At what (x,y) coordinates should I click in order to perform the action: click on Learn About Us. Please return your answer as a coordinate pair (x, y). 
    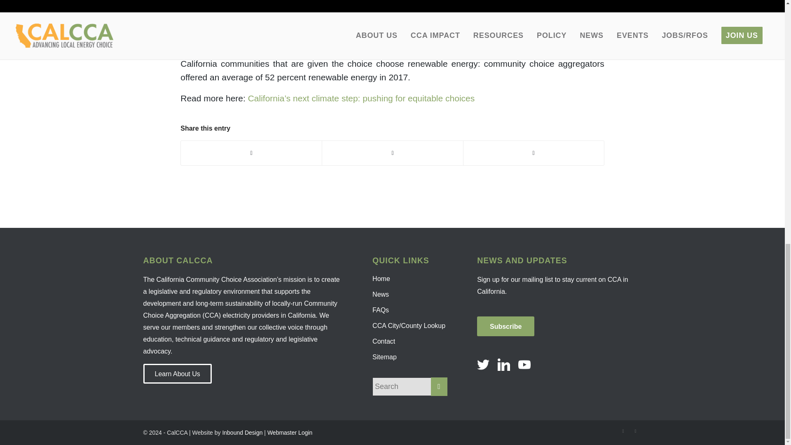
    Looking at the image, I should click on (177, 373).